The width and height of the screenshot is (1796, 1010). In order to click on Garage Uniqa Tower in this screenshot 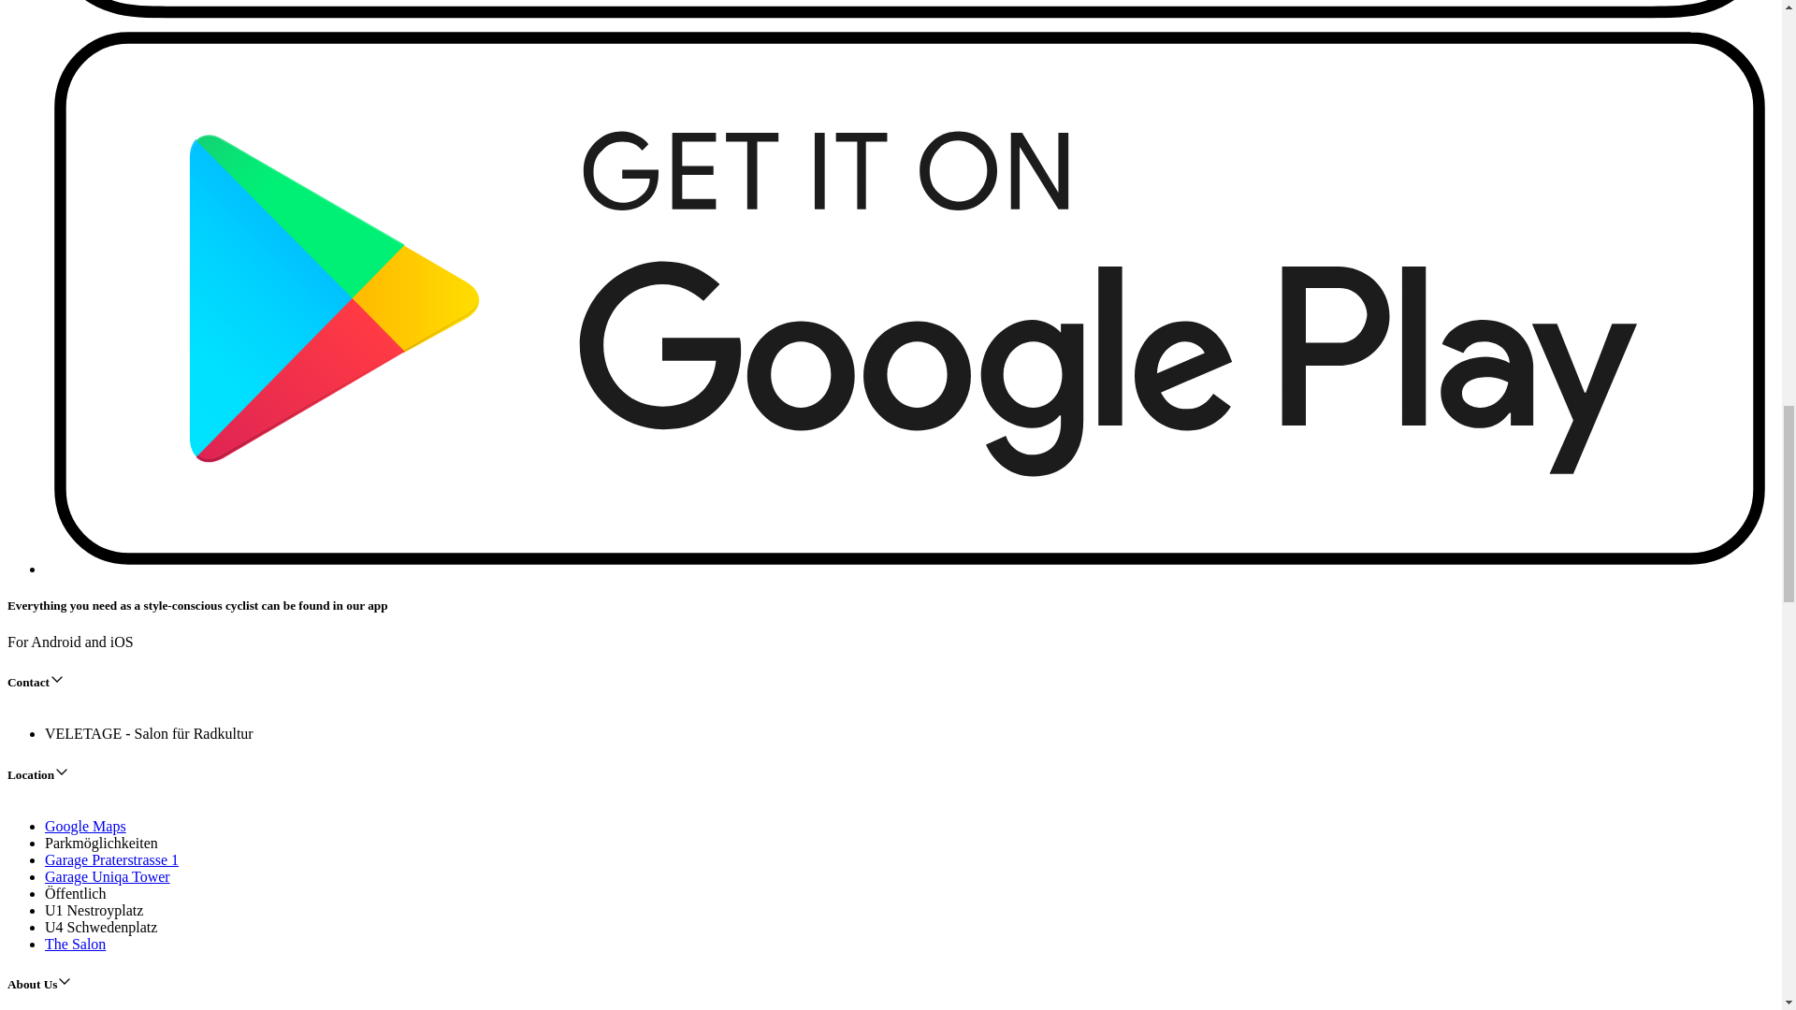, I will do `click(108, 876)`.